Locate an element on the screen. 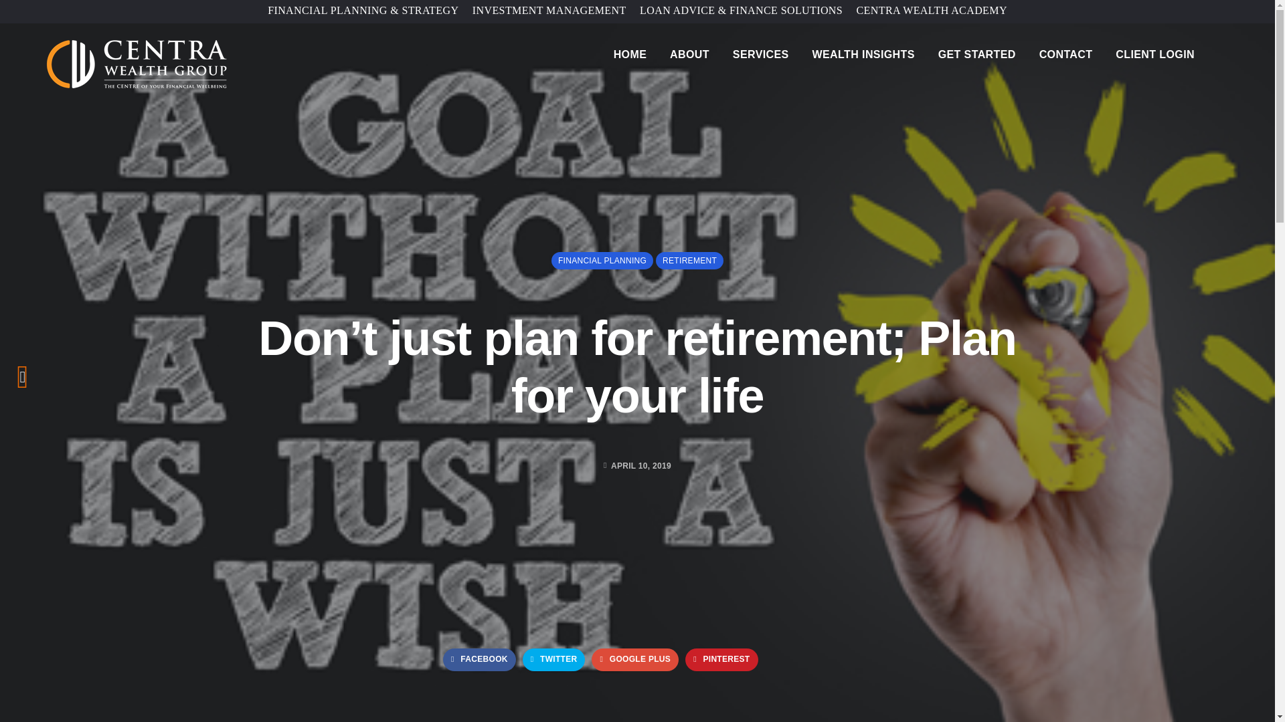  CLIENT LOGIN is located at coordinates (1155, 55).